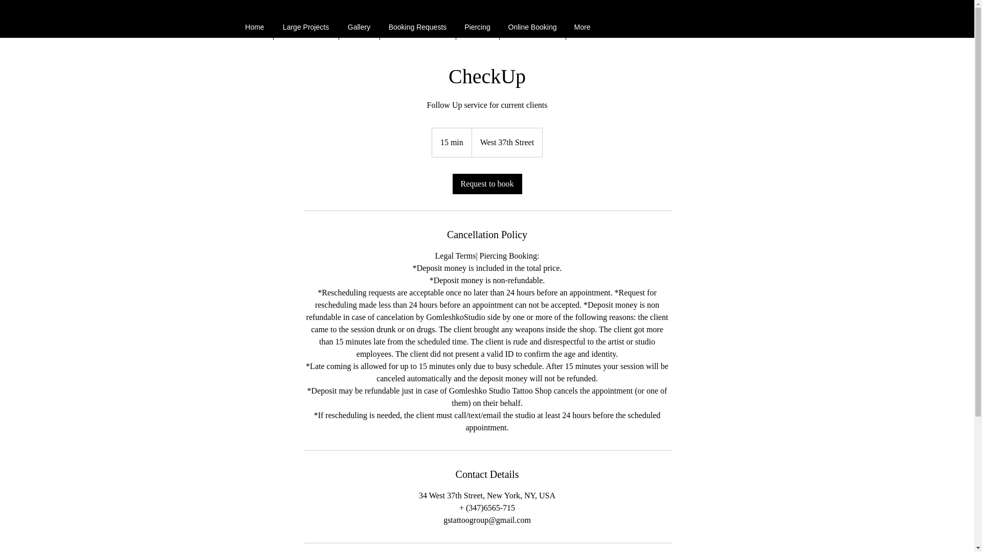 This screenshot has height=552, width=982. What do you see at coordinates (478, 27) in the screenshot?
I see `Piercing` at bounding box center [478, 27].